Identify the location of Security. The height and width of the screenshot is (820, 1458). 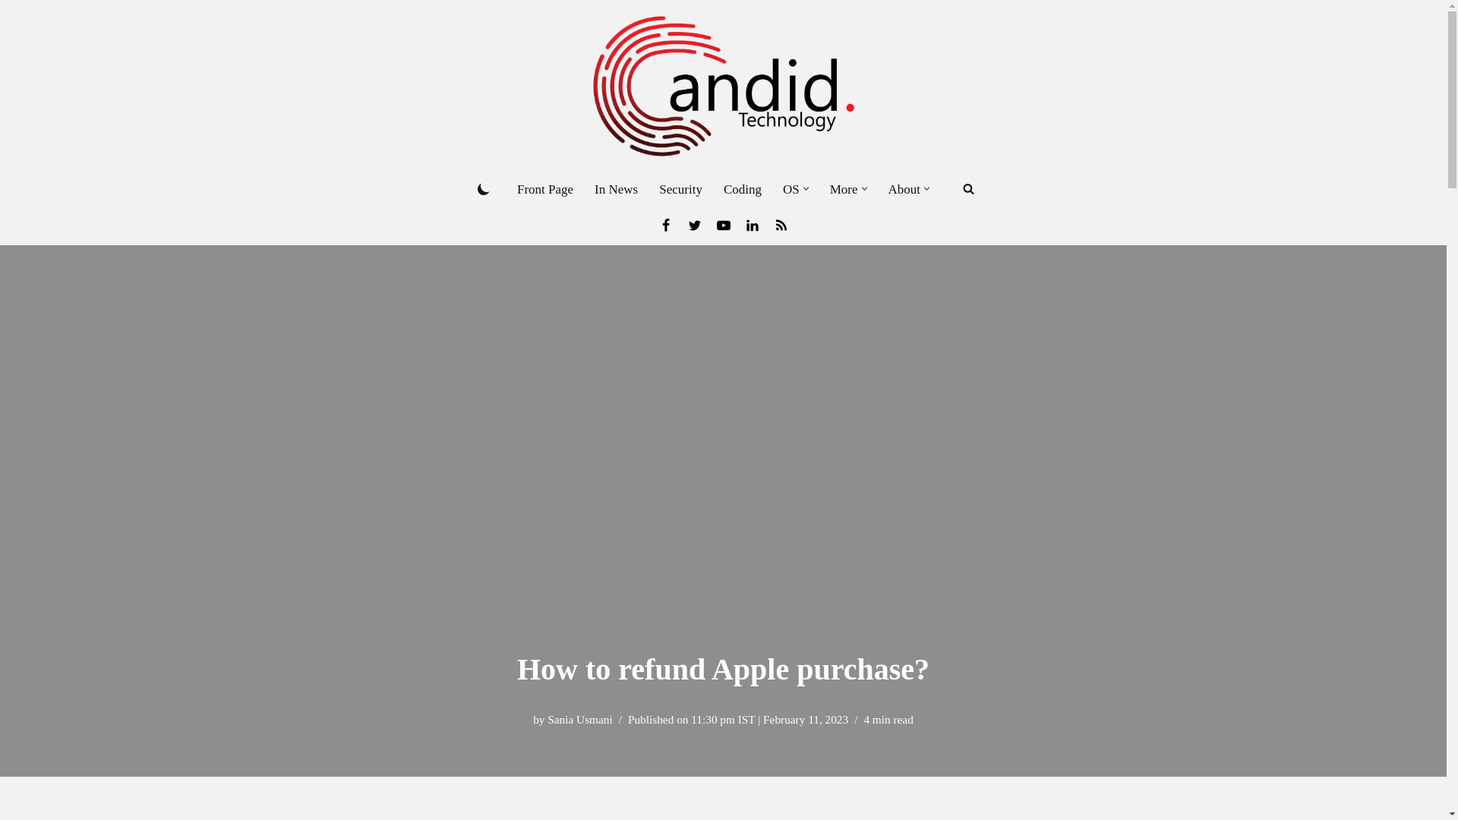
(680, 189).